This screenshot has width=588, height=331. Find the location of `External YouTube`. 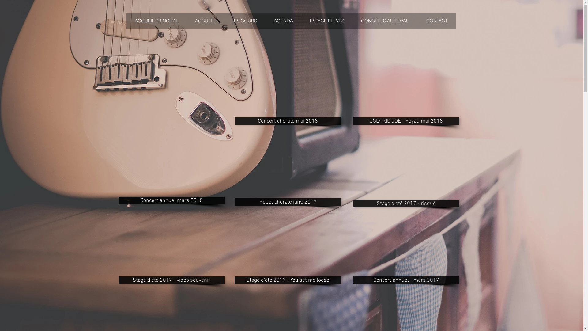

External YouTube is located at coordinates (171, 166).